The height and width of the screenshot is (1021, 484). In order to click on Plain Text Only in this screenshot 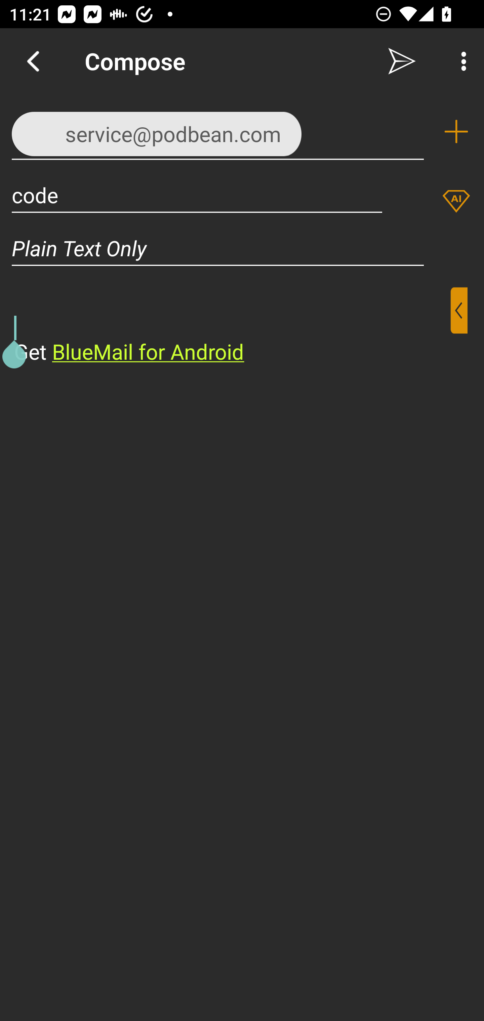, I will do `click(242, 248)`.